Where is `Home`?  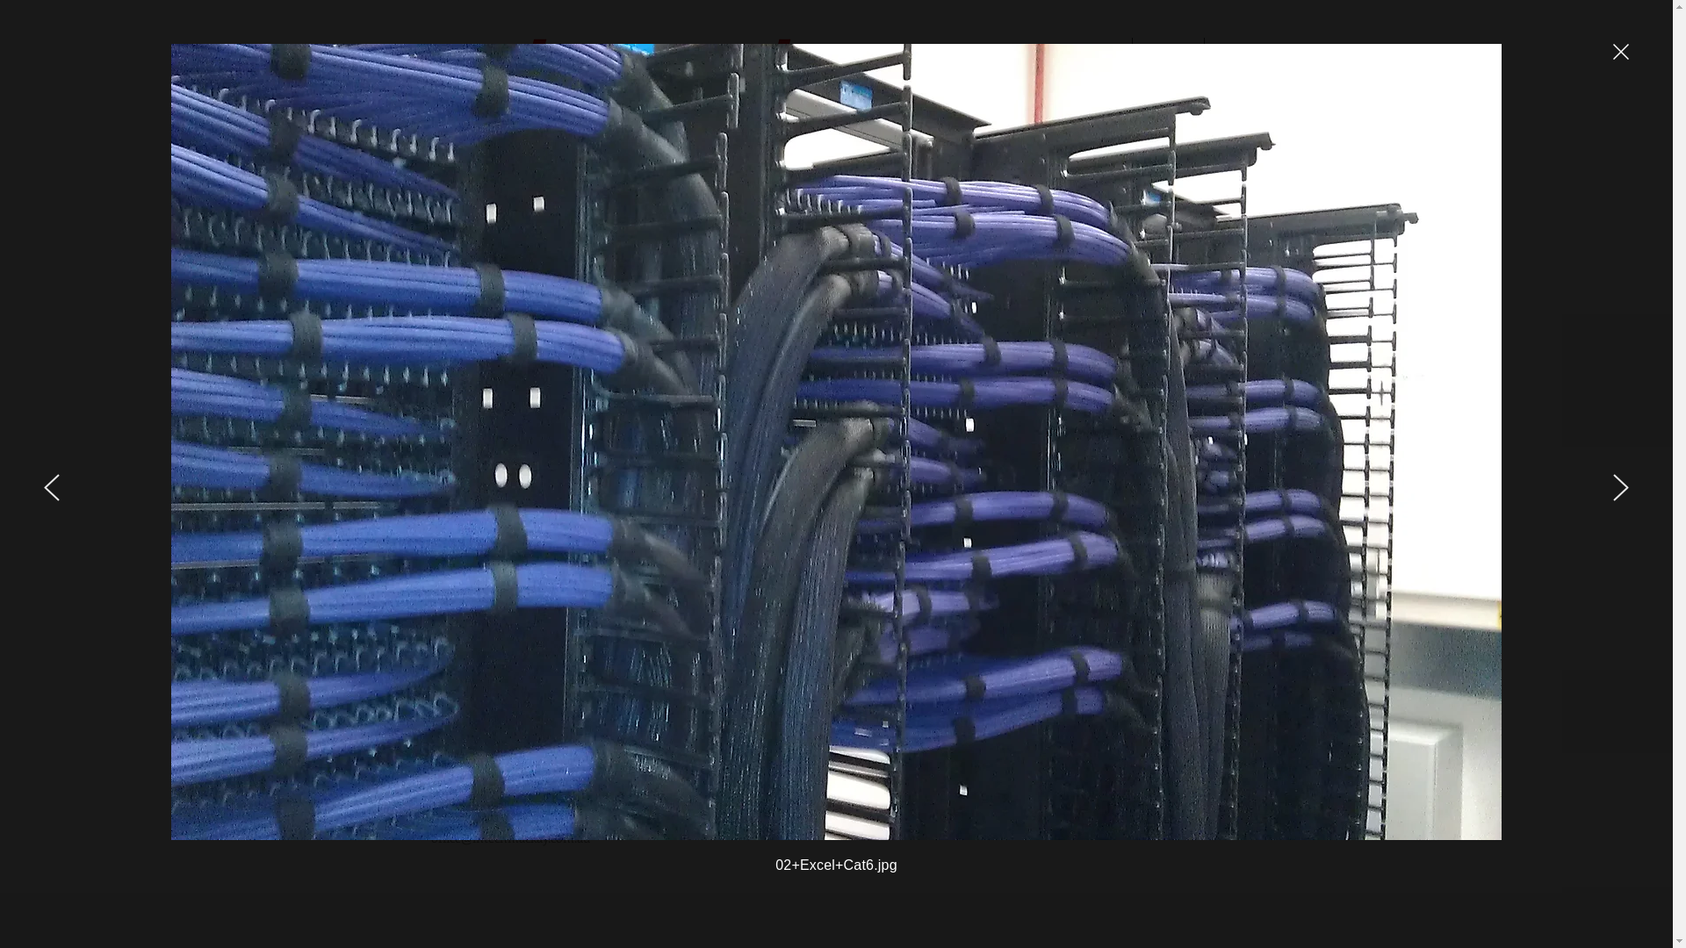 Home is located at coordinates (1101, 54).